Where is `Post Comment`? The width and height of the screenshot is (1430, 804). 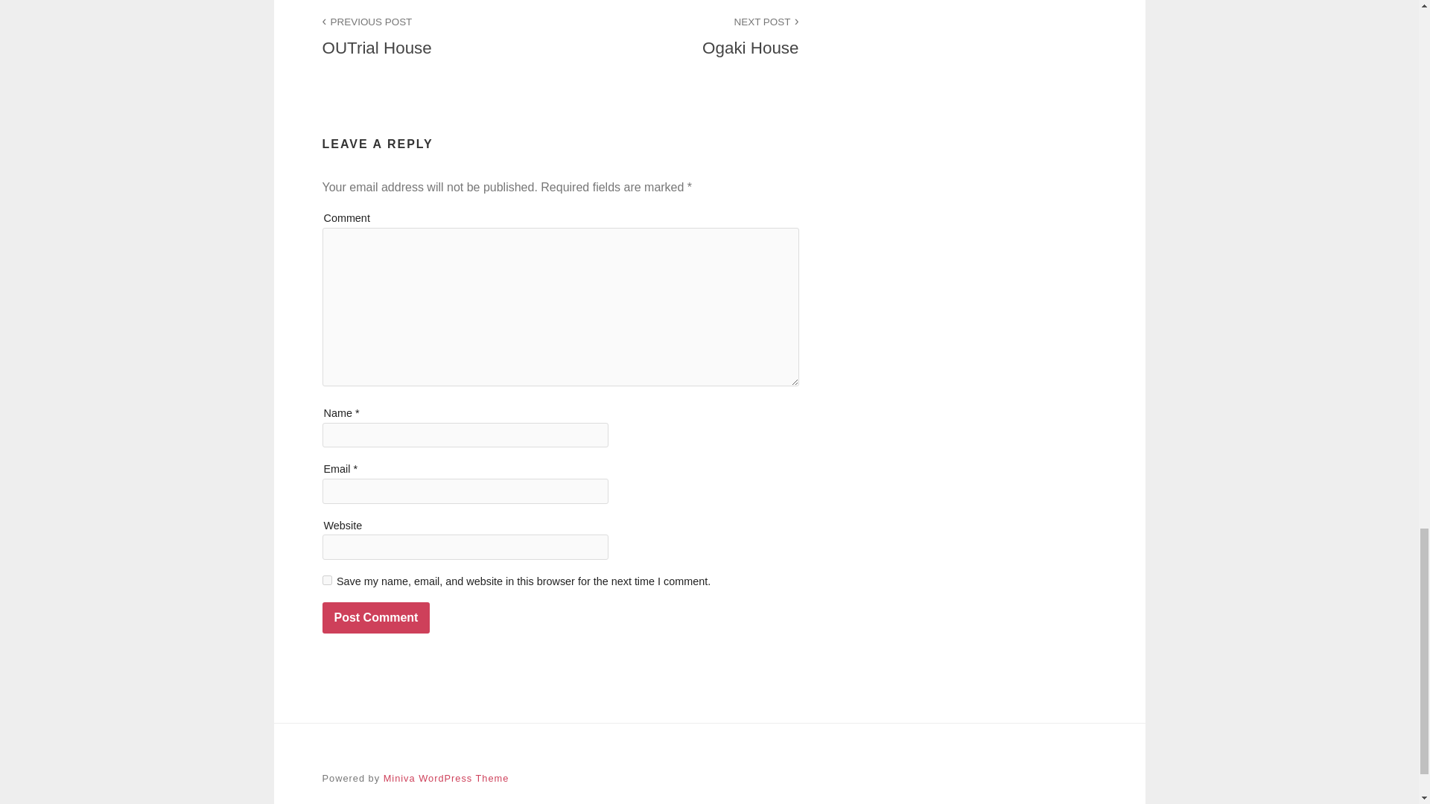 Post Comment is located at coordinates (326, 581).